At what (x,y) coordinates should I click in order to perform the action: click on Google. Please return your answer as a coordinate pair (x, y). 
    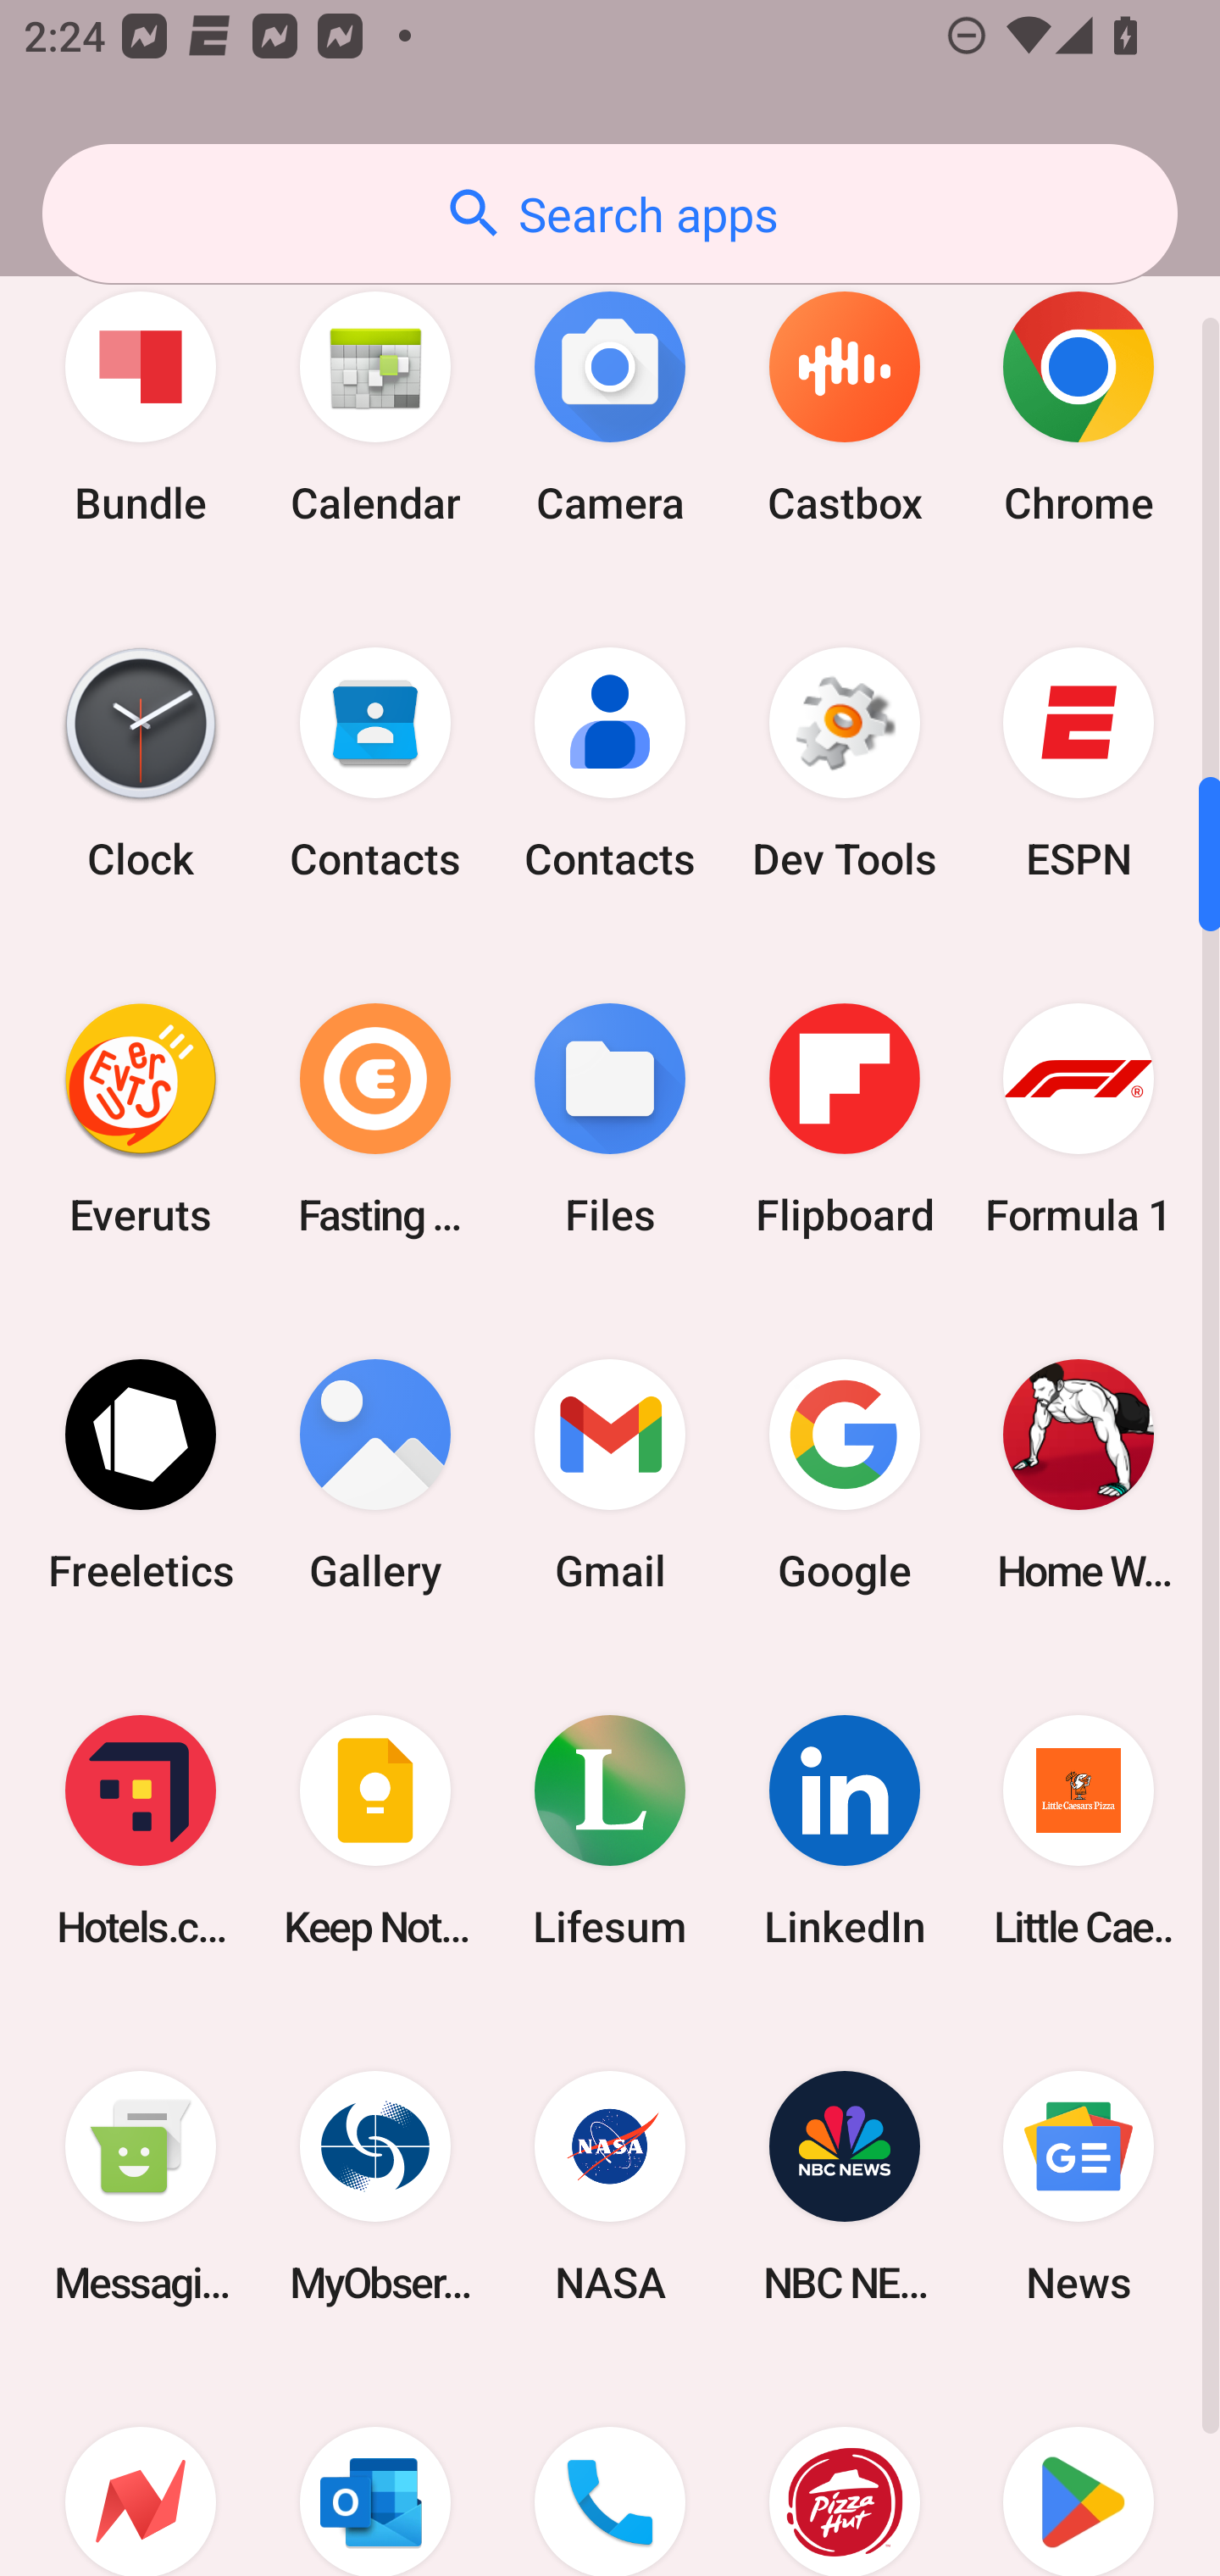
    Looking at the image, I should click on (844, 1476).